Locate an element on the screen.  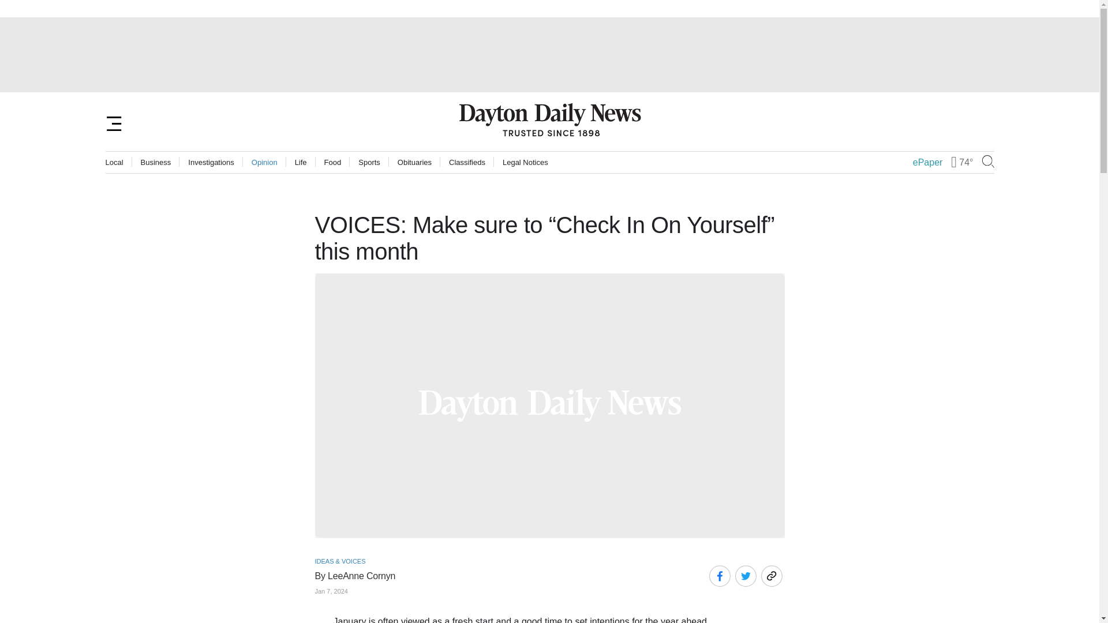
Investigations is located at coordinates (211, 163).